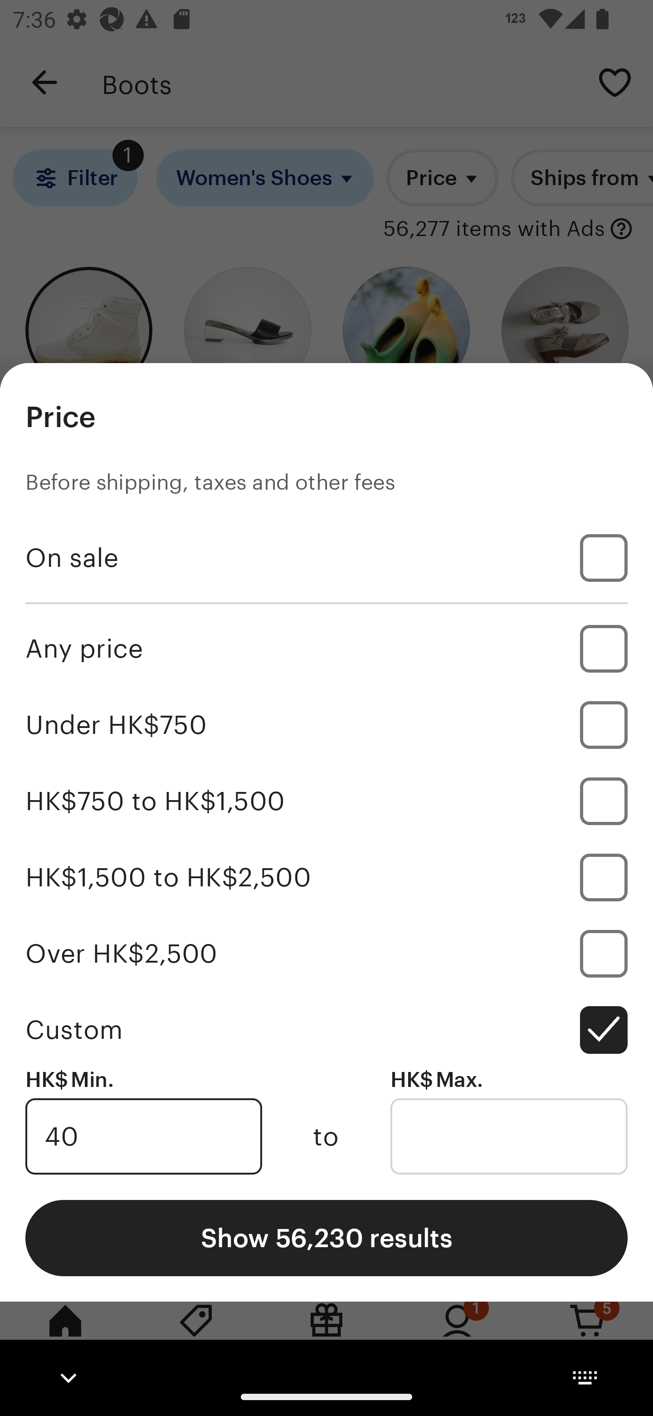  Describe the element at coordinates (326, 877) in the screenshot. I see `HK$1,500 to HK$2,500` at that location.